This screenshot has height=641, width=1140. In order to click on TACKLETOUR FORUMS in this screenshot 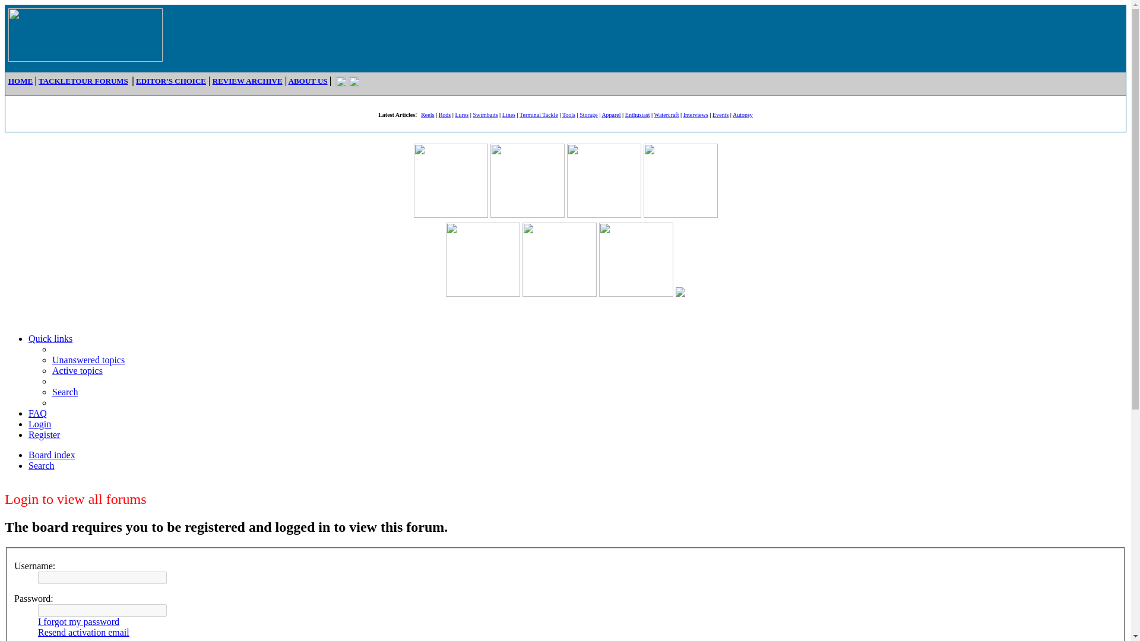, I will do `click(83, 81)`.